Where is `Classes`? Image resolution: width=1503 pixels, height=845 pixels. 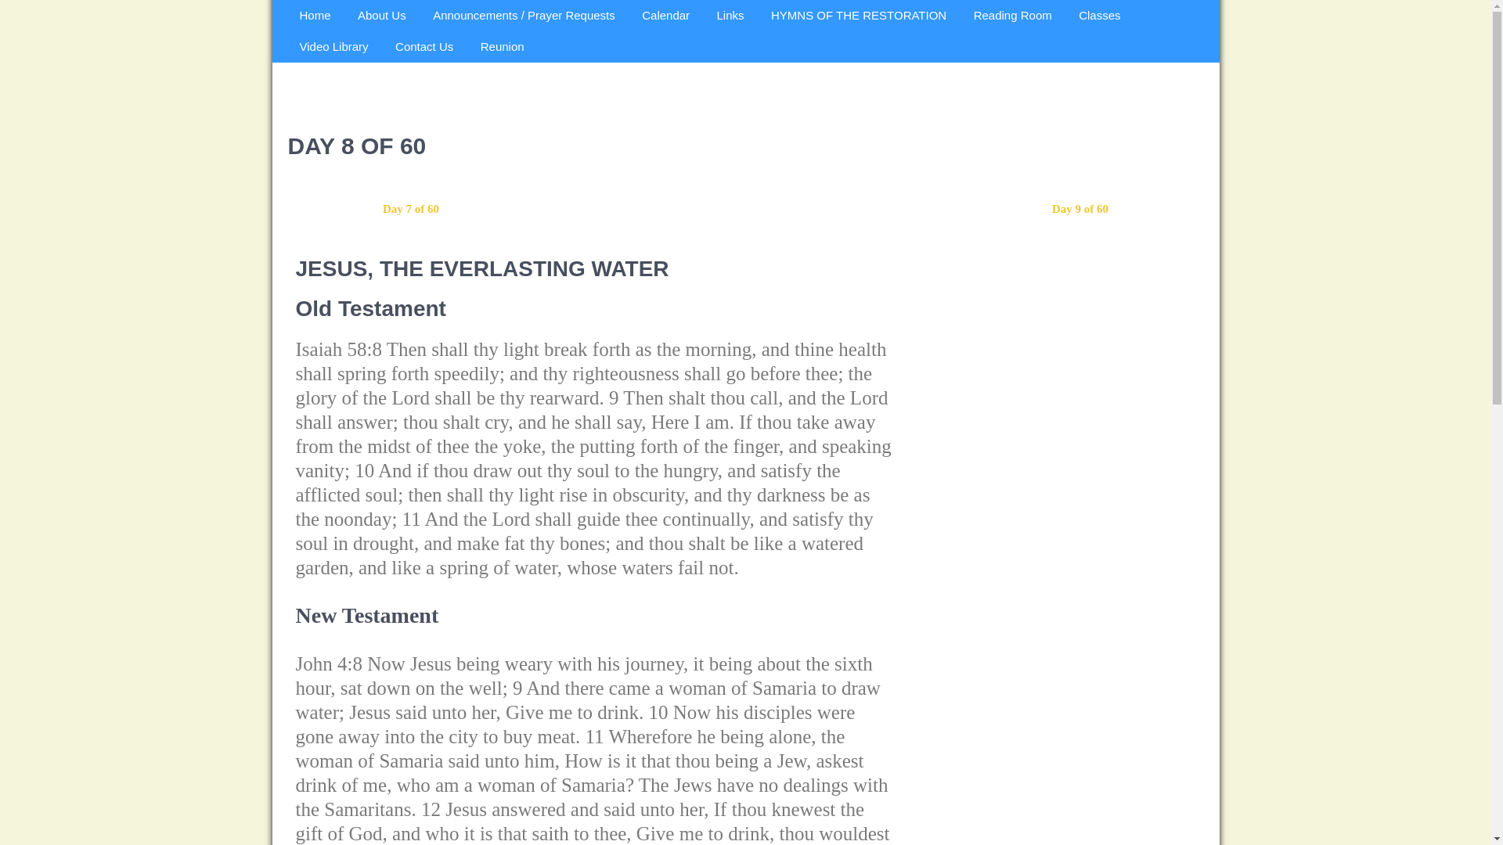 Classes is located at coordinates (1099, 15).